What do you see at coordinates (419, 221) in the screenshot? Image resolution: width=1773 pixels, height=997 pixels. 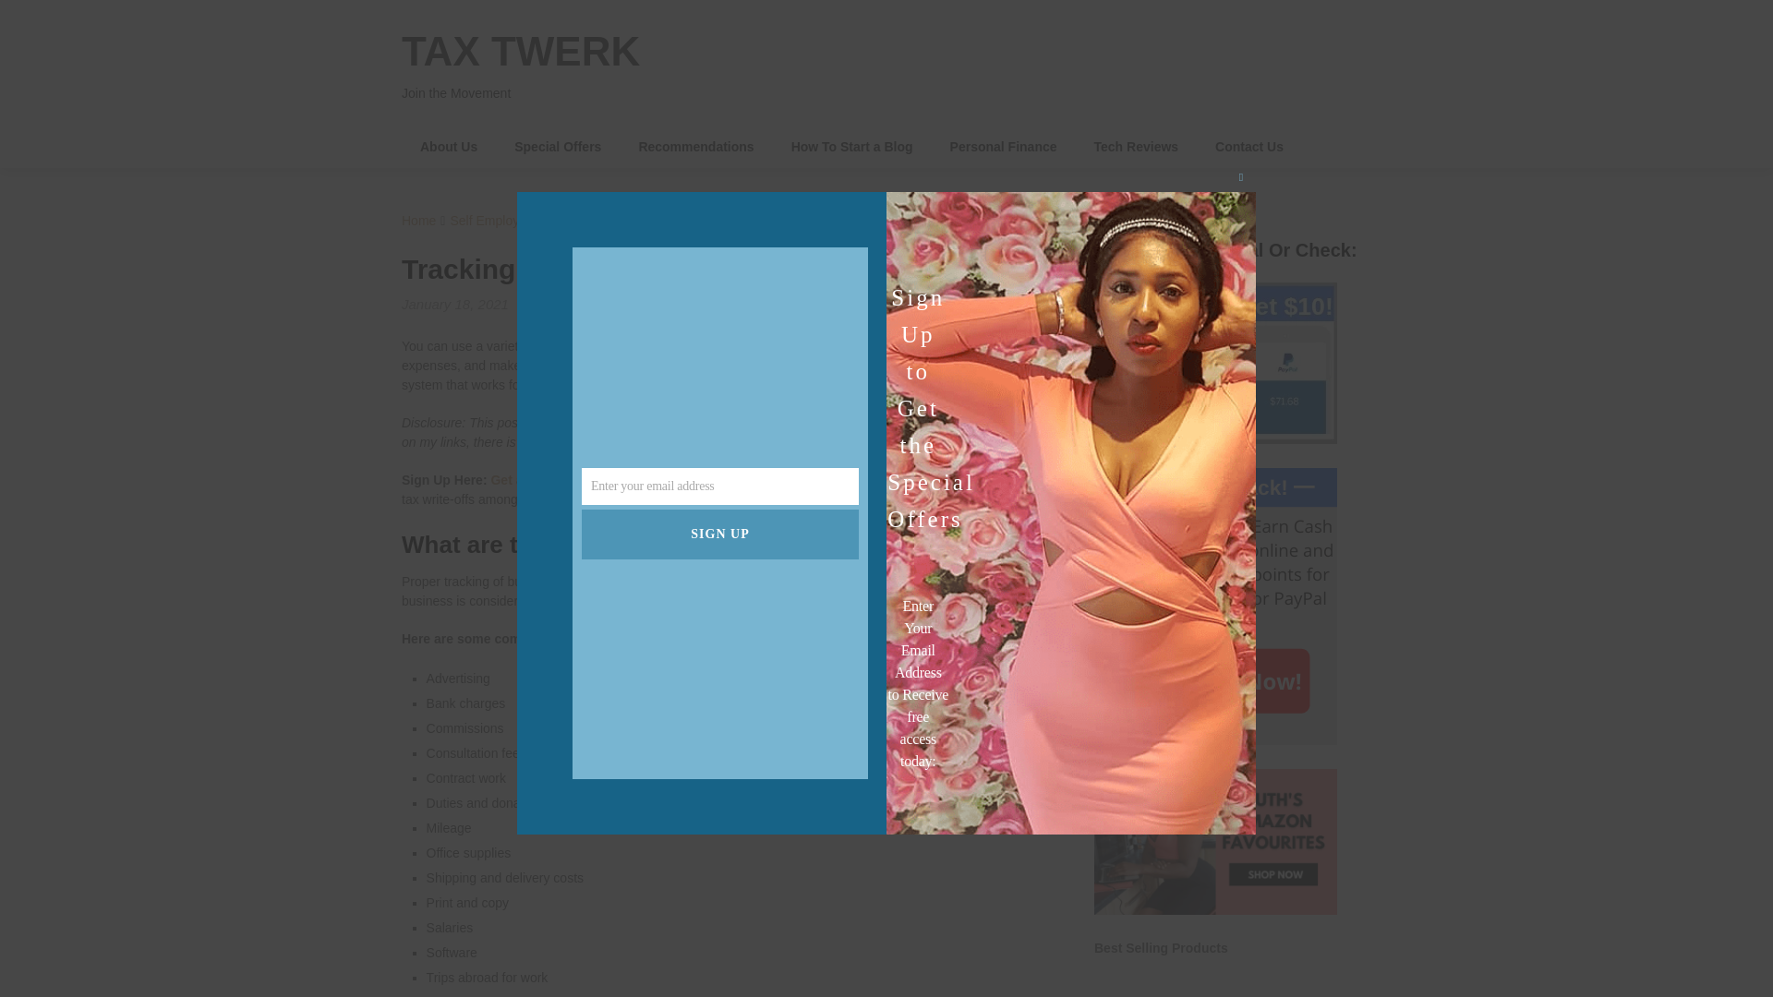 I see `Home` at bounding box center [419, 221].